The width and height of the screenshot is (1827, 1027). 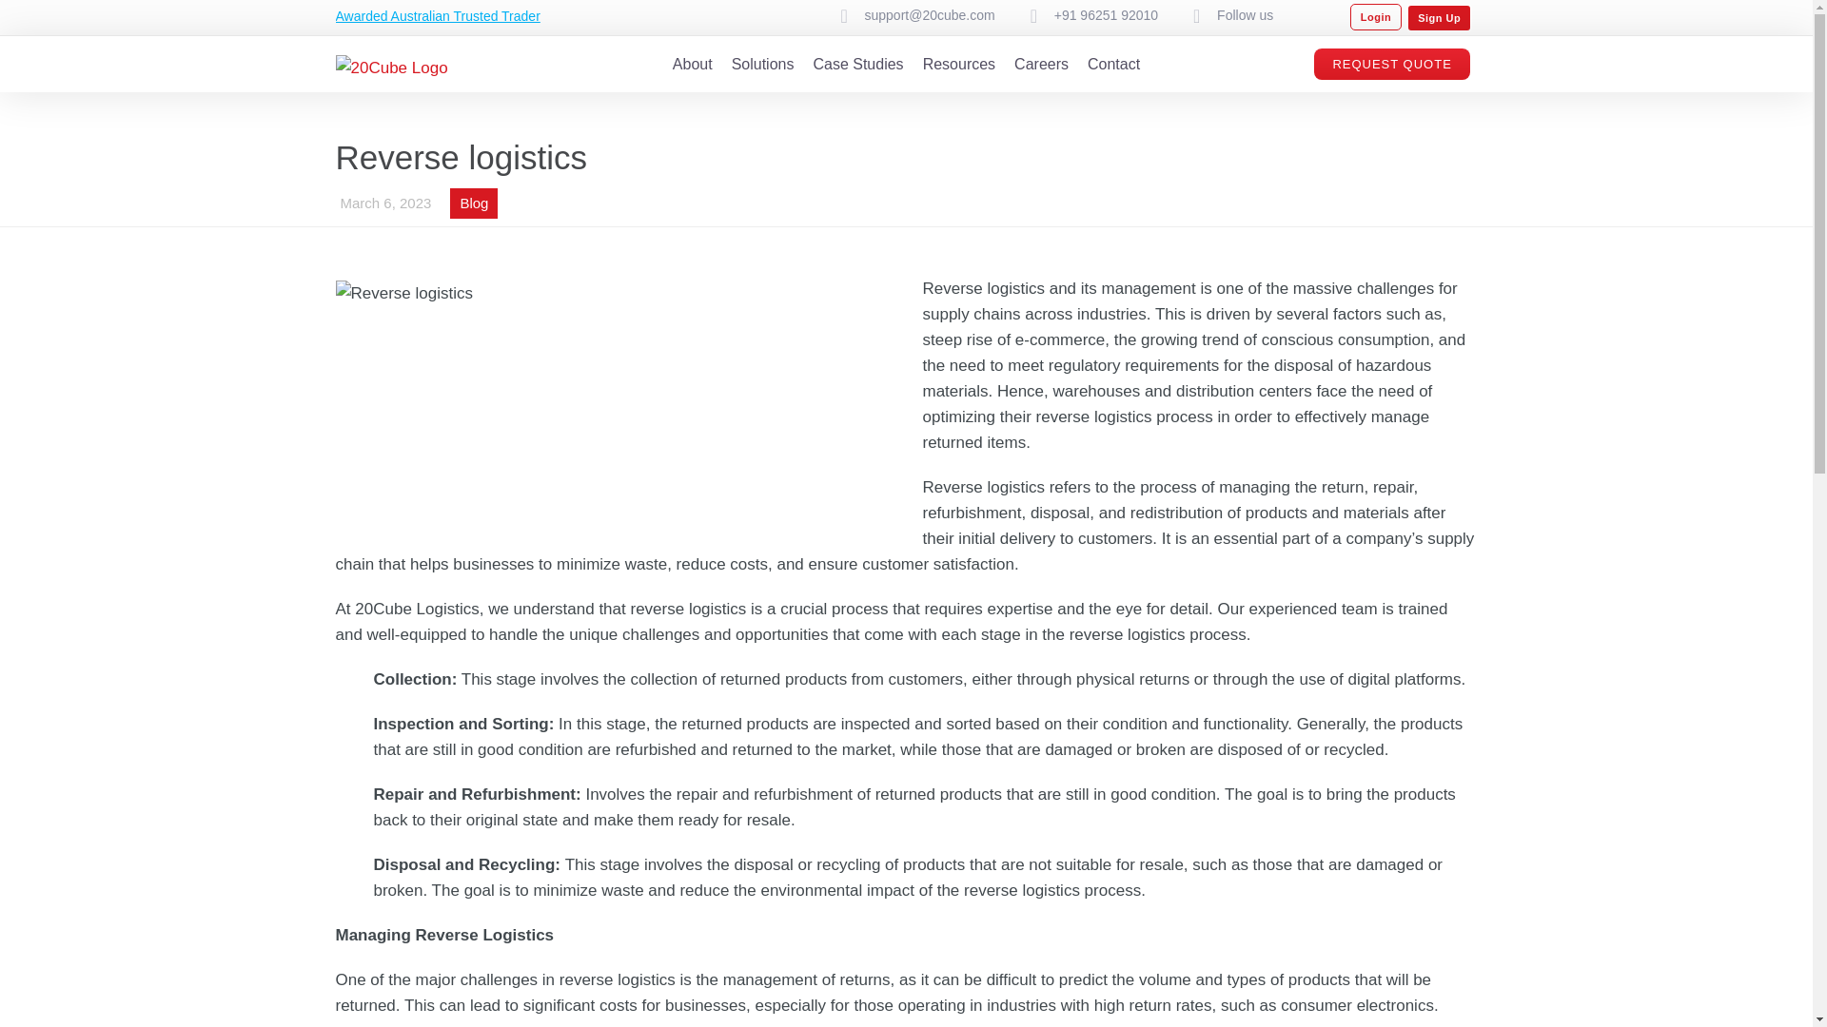 What do you see at coordinates (857, 64) in the screenshot?
I see `Case Studies` at bounding box center [857, 64].